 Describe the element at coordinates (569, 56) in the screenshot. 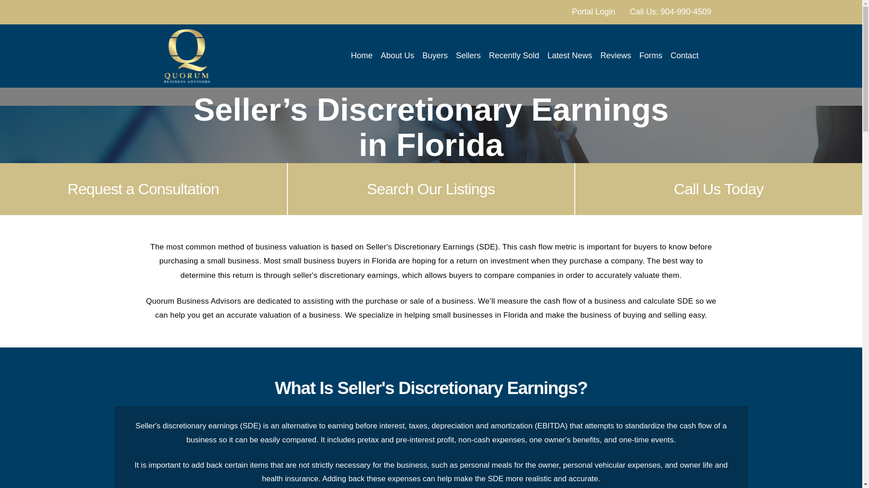

I see `Latest News` at that location.